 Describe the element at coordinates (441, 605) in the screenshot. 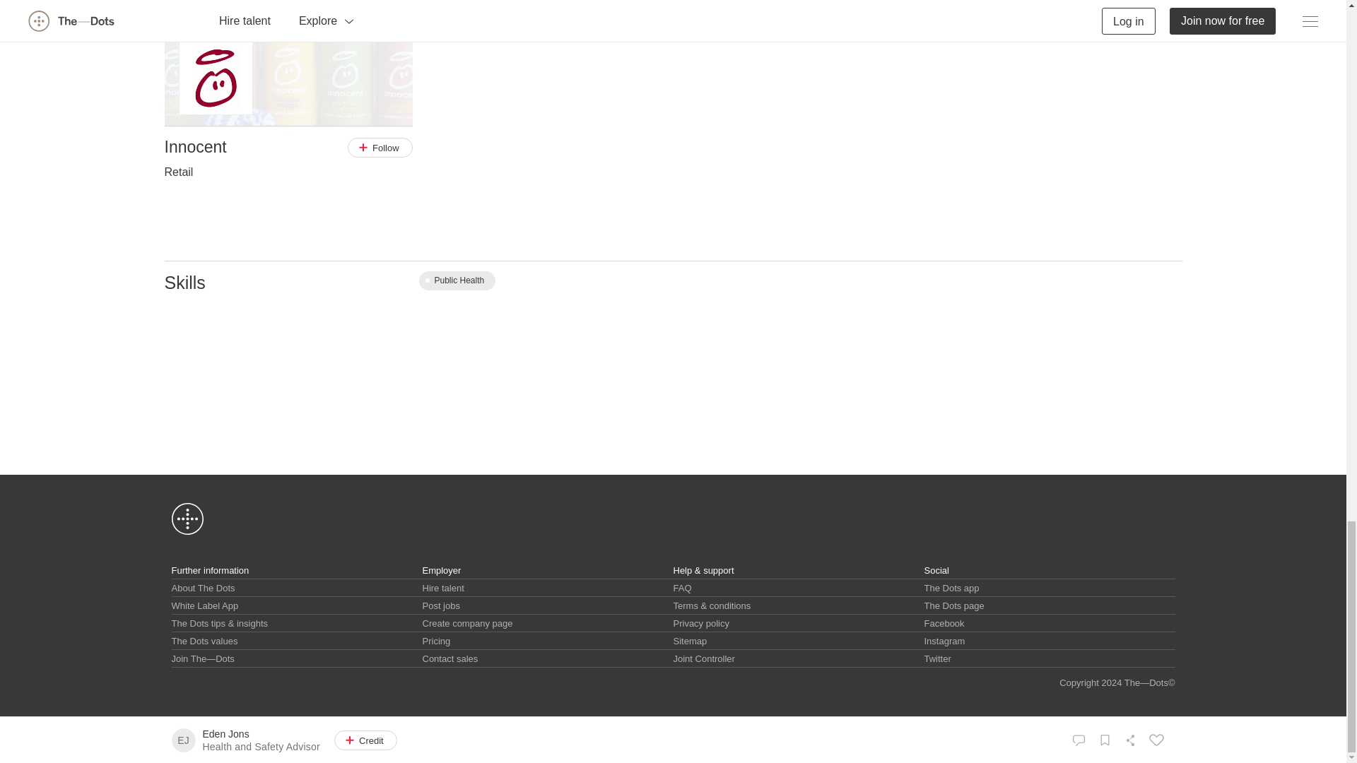

I see `Post jobs` at that location.